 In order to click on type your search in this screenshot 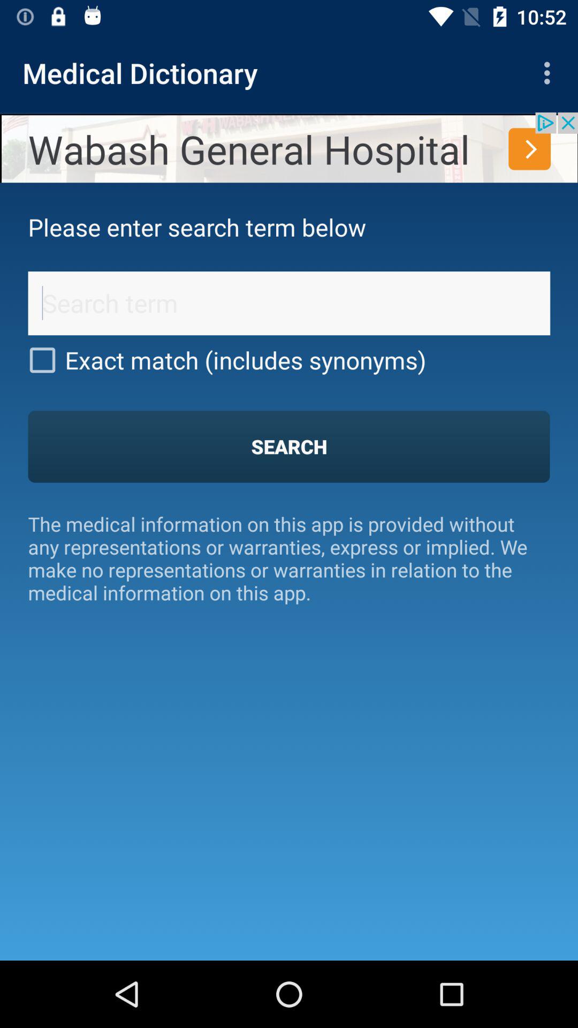, I will do `click(289, 303)`.